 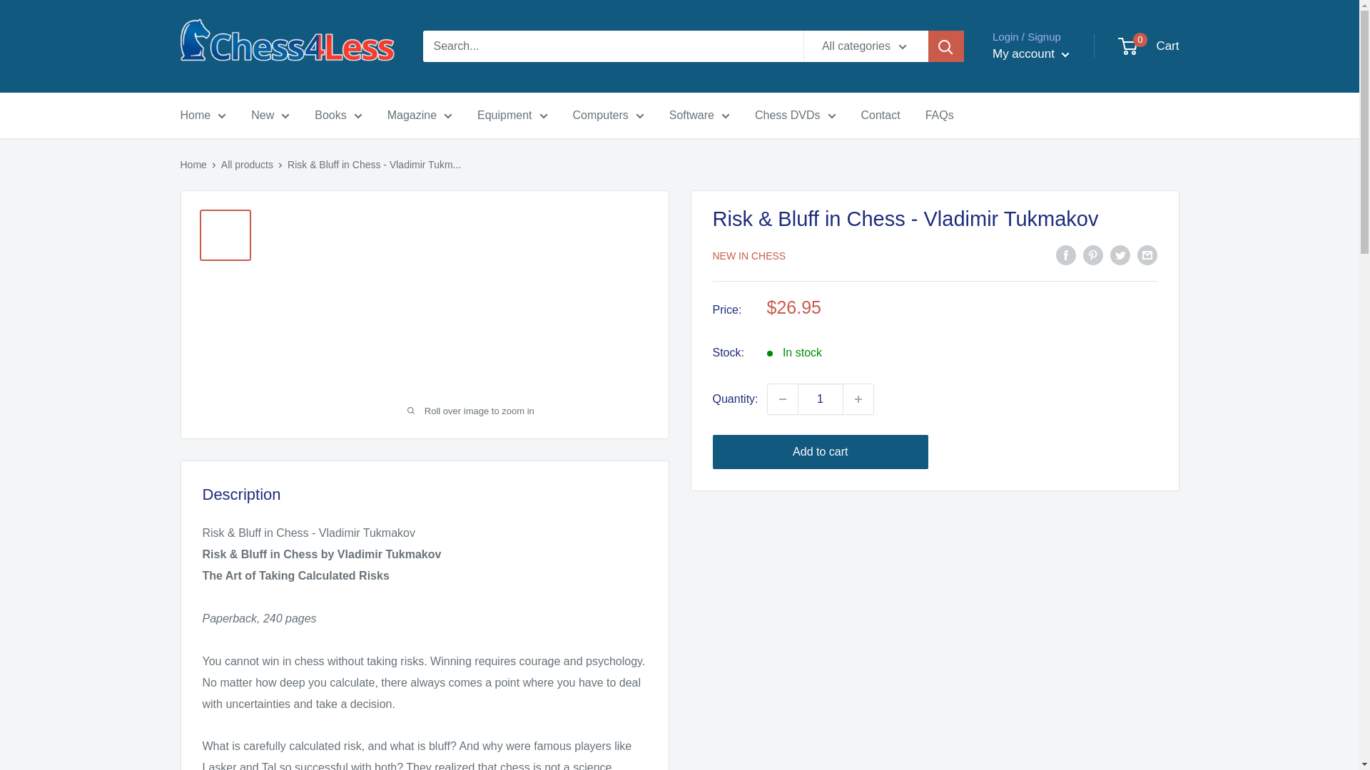 I want to click on Increase quantity by 1, so click(x=858, y=399).